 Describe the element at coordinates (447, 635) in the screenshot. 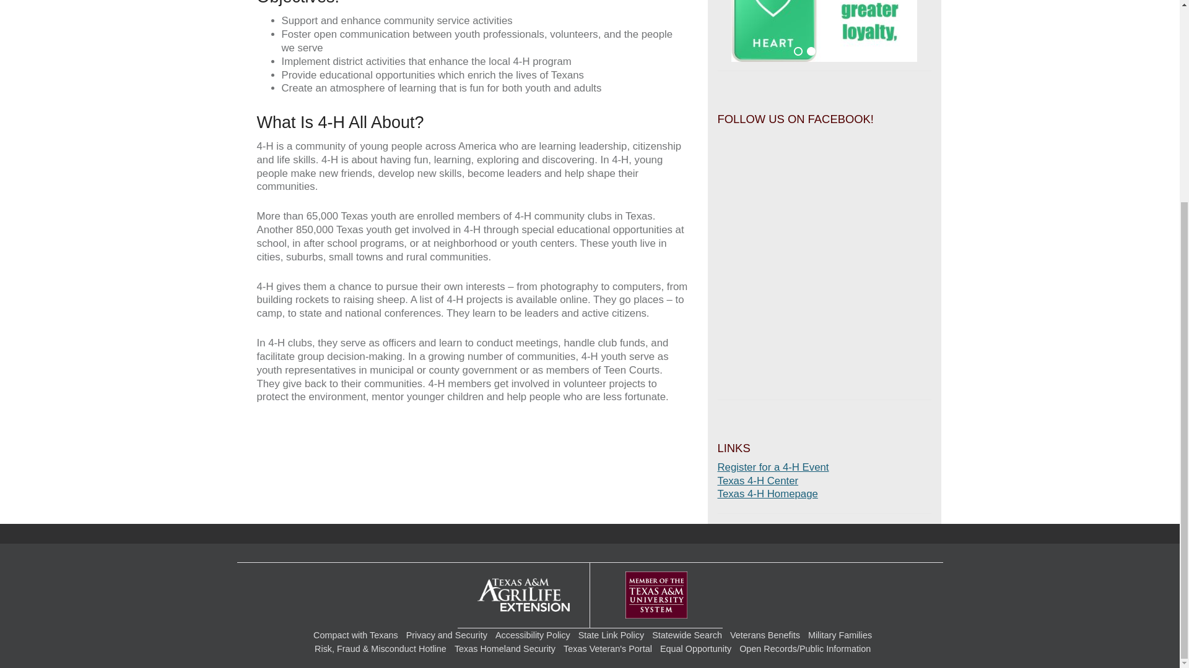

I see `Privacy and Security` at that location.